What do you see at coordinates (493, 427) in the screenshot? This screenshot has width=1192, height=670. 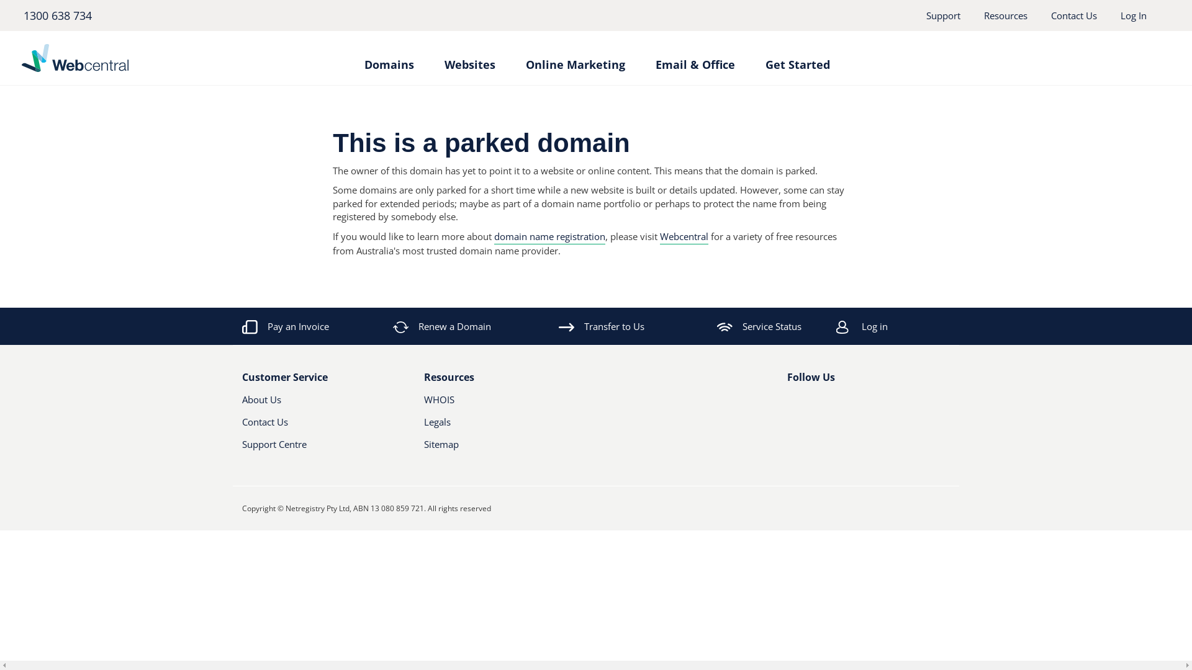 I see `Legals` at bounding box center [493, 427].